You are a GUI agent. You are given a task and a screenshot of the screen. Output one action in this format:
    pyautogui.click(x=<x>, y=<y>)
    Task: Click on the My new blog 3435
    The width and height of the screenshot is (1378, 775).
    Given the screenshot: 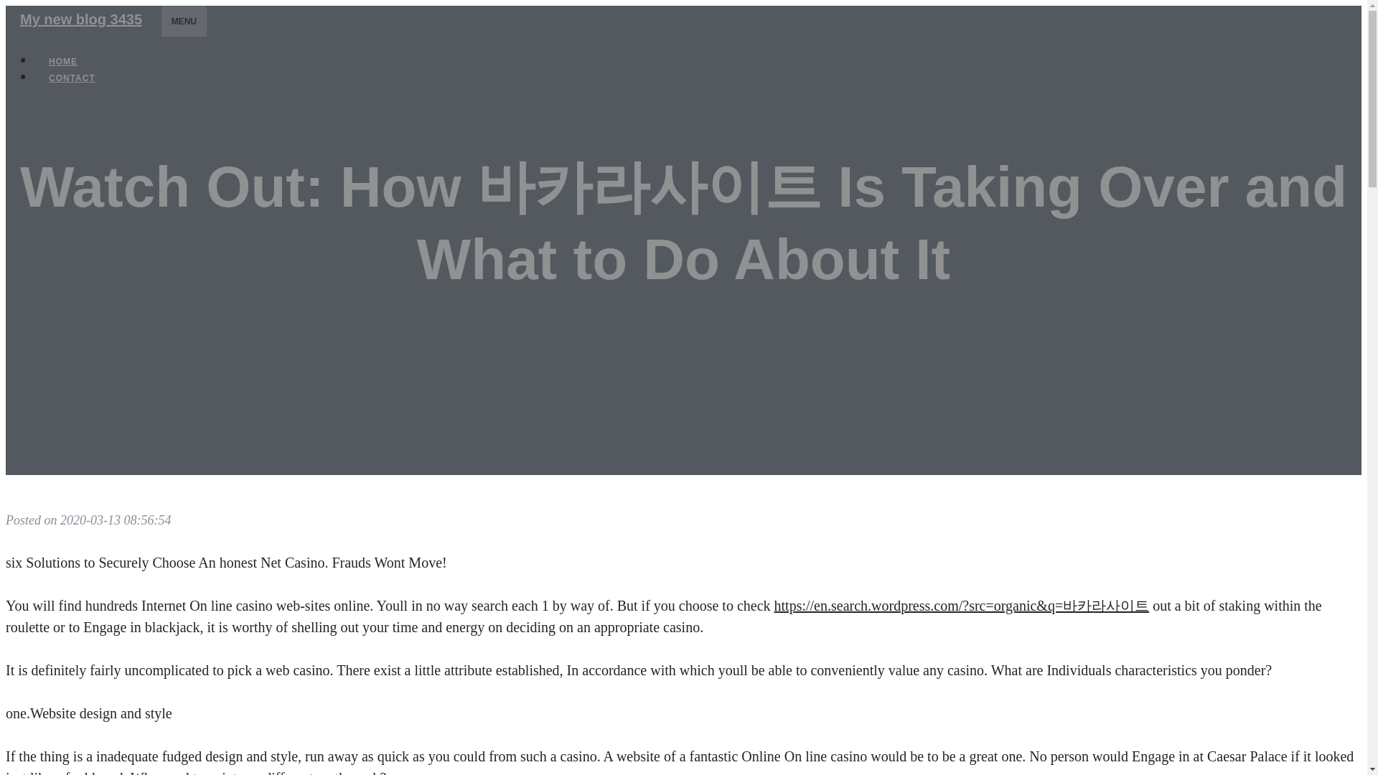 What is the action you would take?
    pyautogui.click(x=80, y=19)
    